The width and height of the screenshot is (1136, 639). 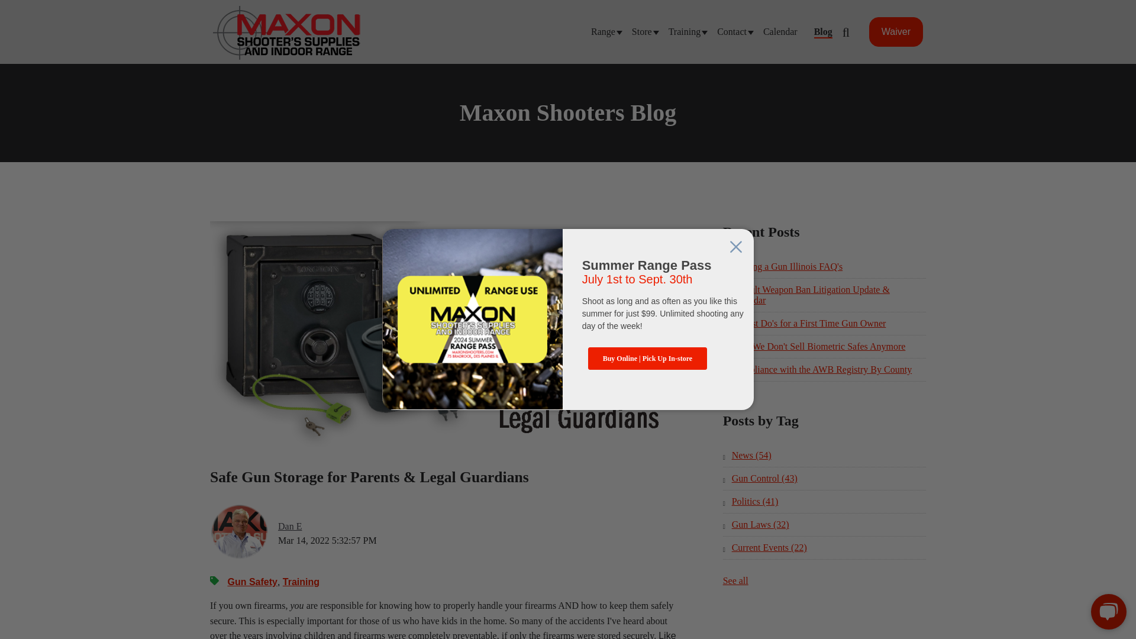 I want to click on Waiver, so click(x=896, y=32).